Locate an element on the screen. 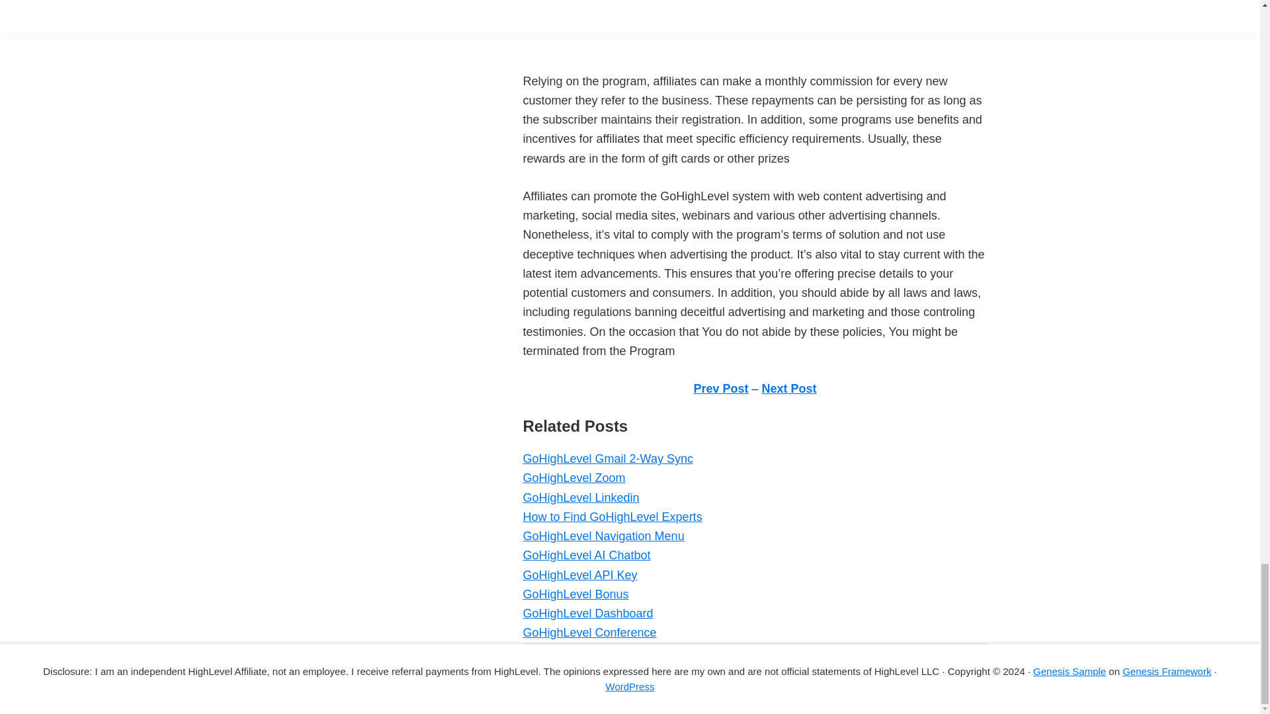 The width and height of the screenshot is (1270, 714). Prev Post is located at coordinates (720, 389).